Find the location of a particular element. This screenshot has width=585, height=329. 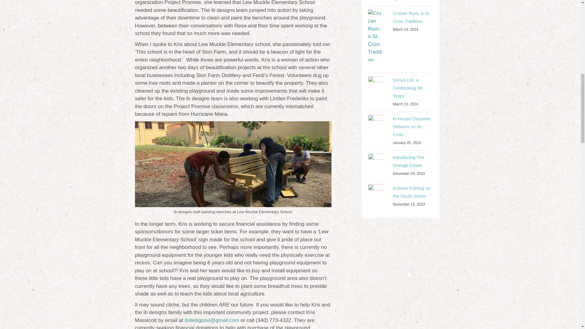

In House Desserts Delivers on St. Croix is located at coordinates (376, 127).